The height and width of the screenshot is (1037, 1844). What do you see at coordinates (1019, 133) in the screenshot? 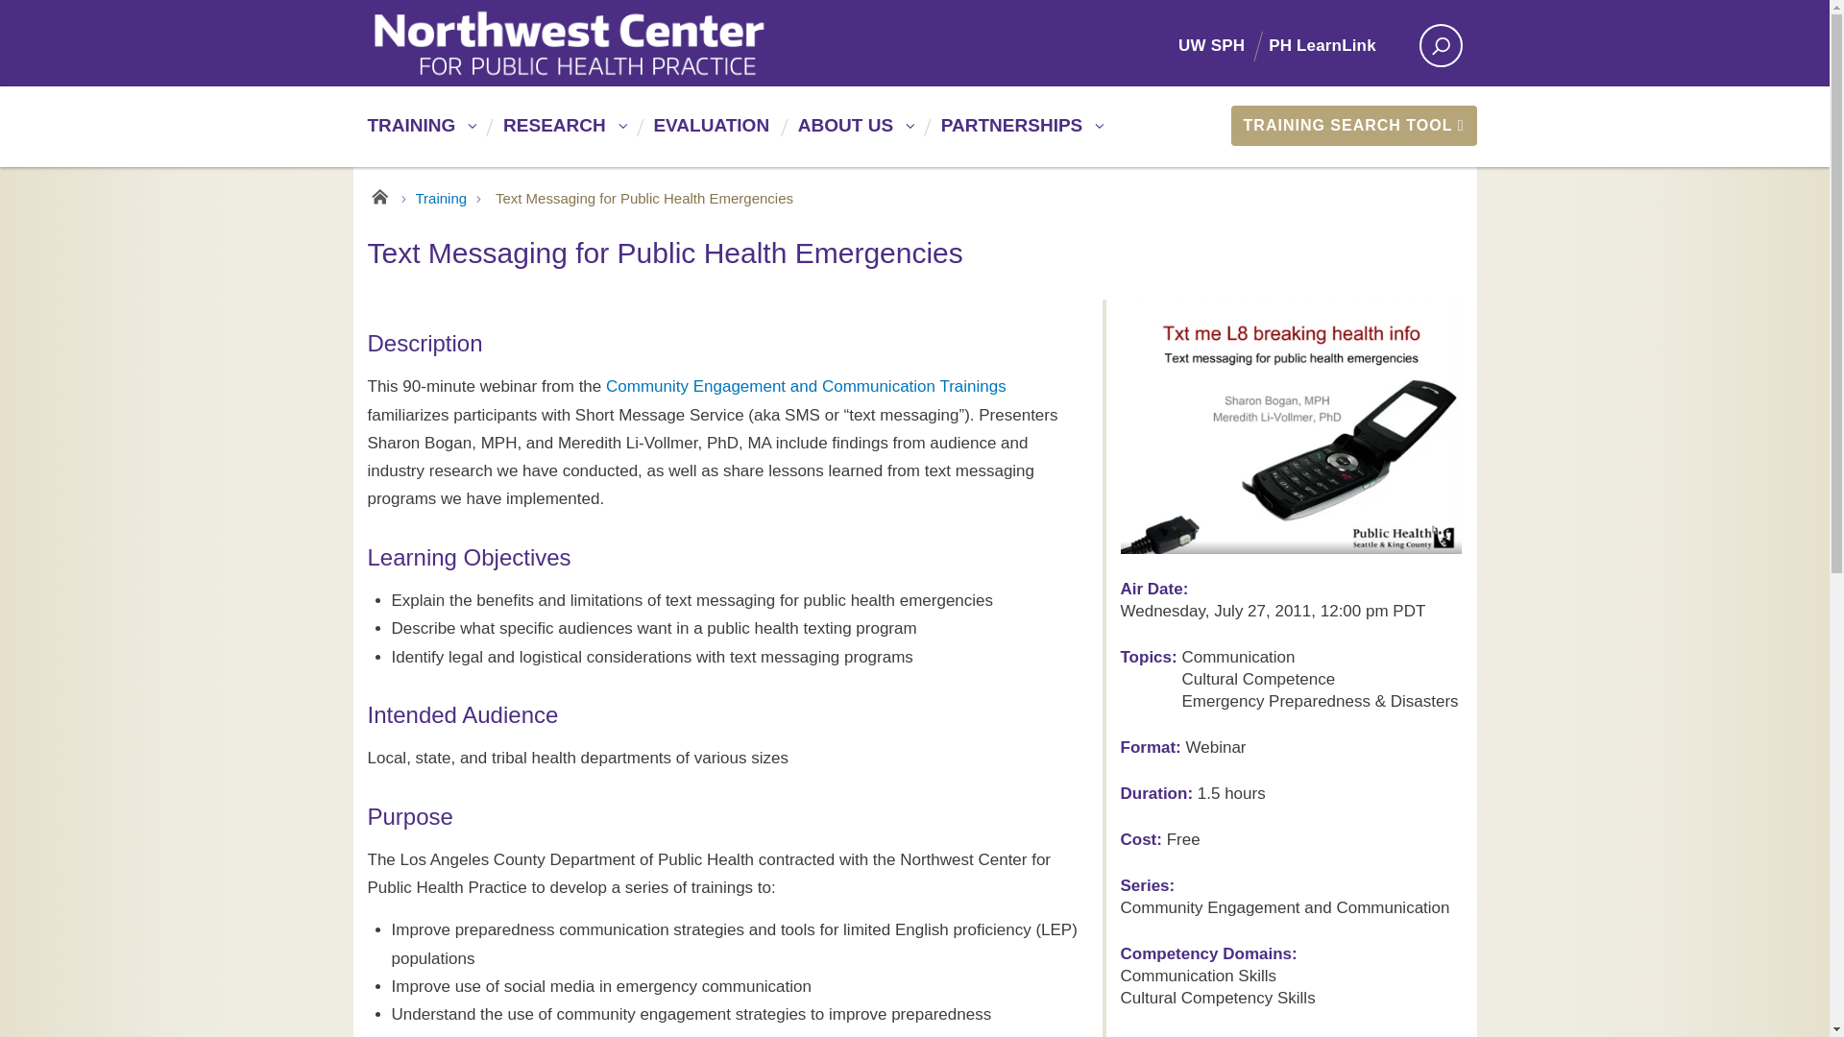
I see `PARTNERSHIPS` at bounding box center [1019, 133].